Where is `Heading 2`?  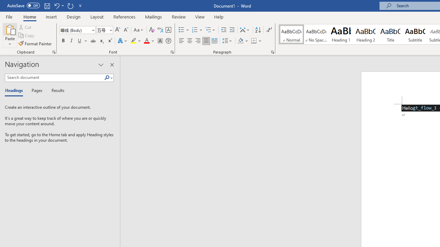
Heading 2 is located at coordinates (365, 34).